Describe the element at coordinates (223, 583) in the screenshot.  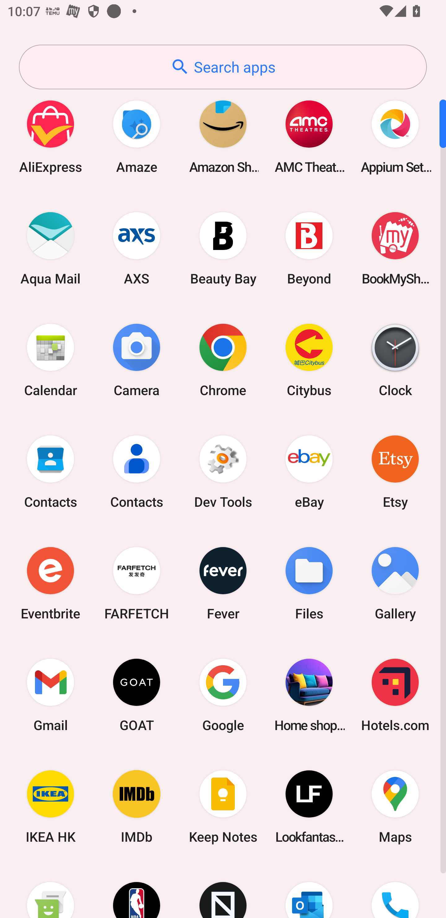
I see `Fever` at that location.